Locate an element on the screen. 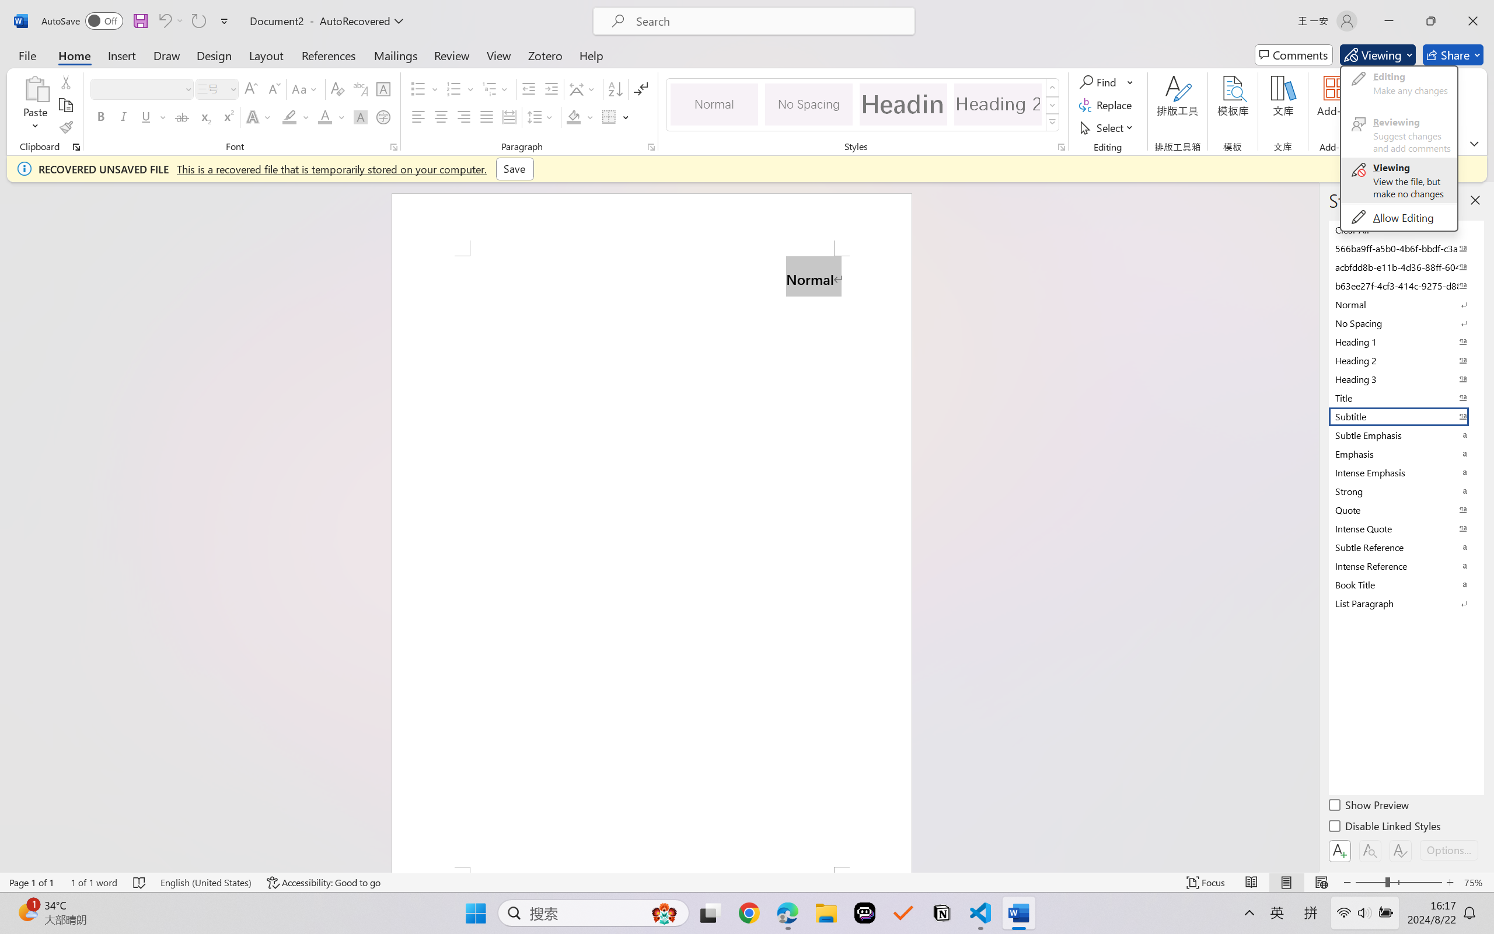 The image size is (1494, 934). Options... is located at coordinates (1448, 850).